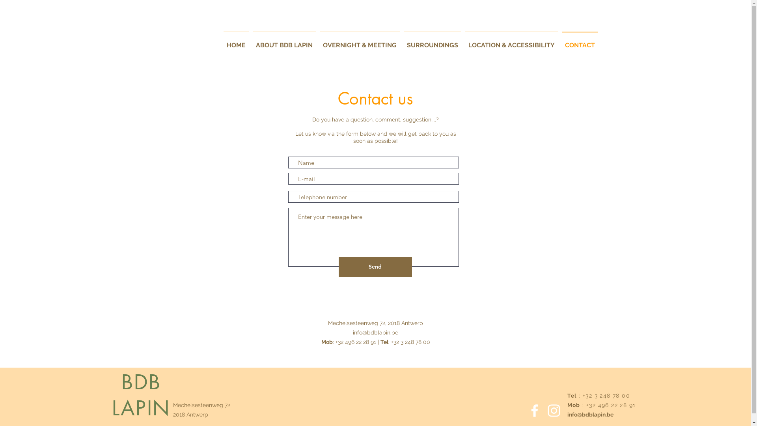 This screenshot has height=426, width=757. What do you see at coordinates (432, 42) in the screenshot?
I see `SURROUNDINGS` at bounding box center [432, 42].